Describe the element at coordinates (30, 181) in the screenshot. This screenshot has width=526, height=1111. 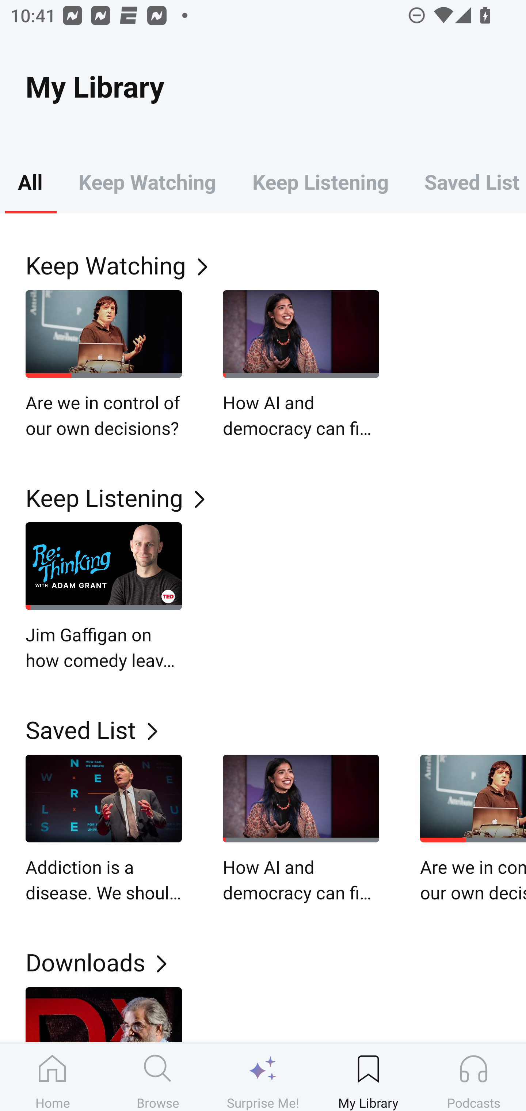
I see `All` at that location.